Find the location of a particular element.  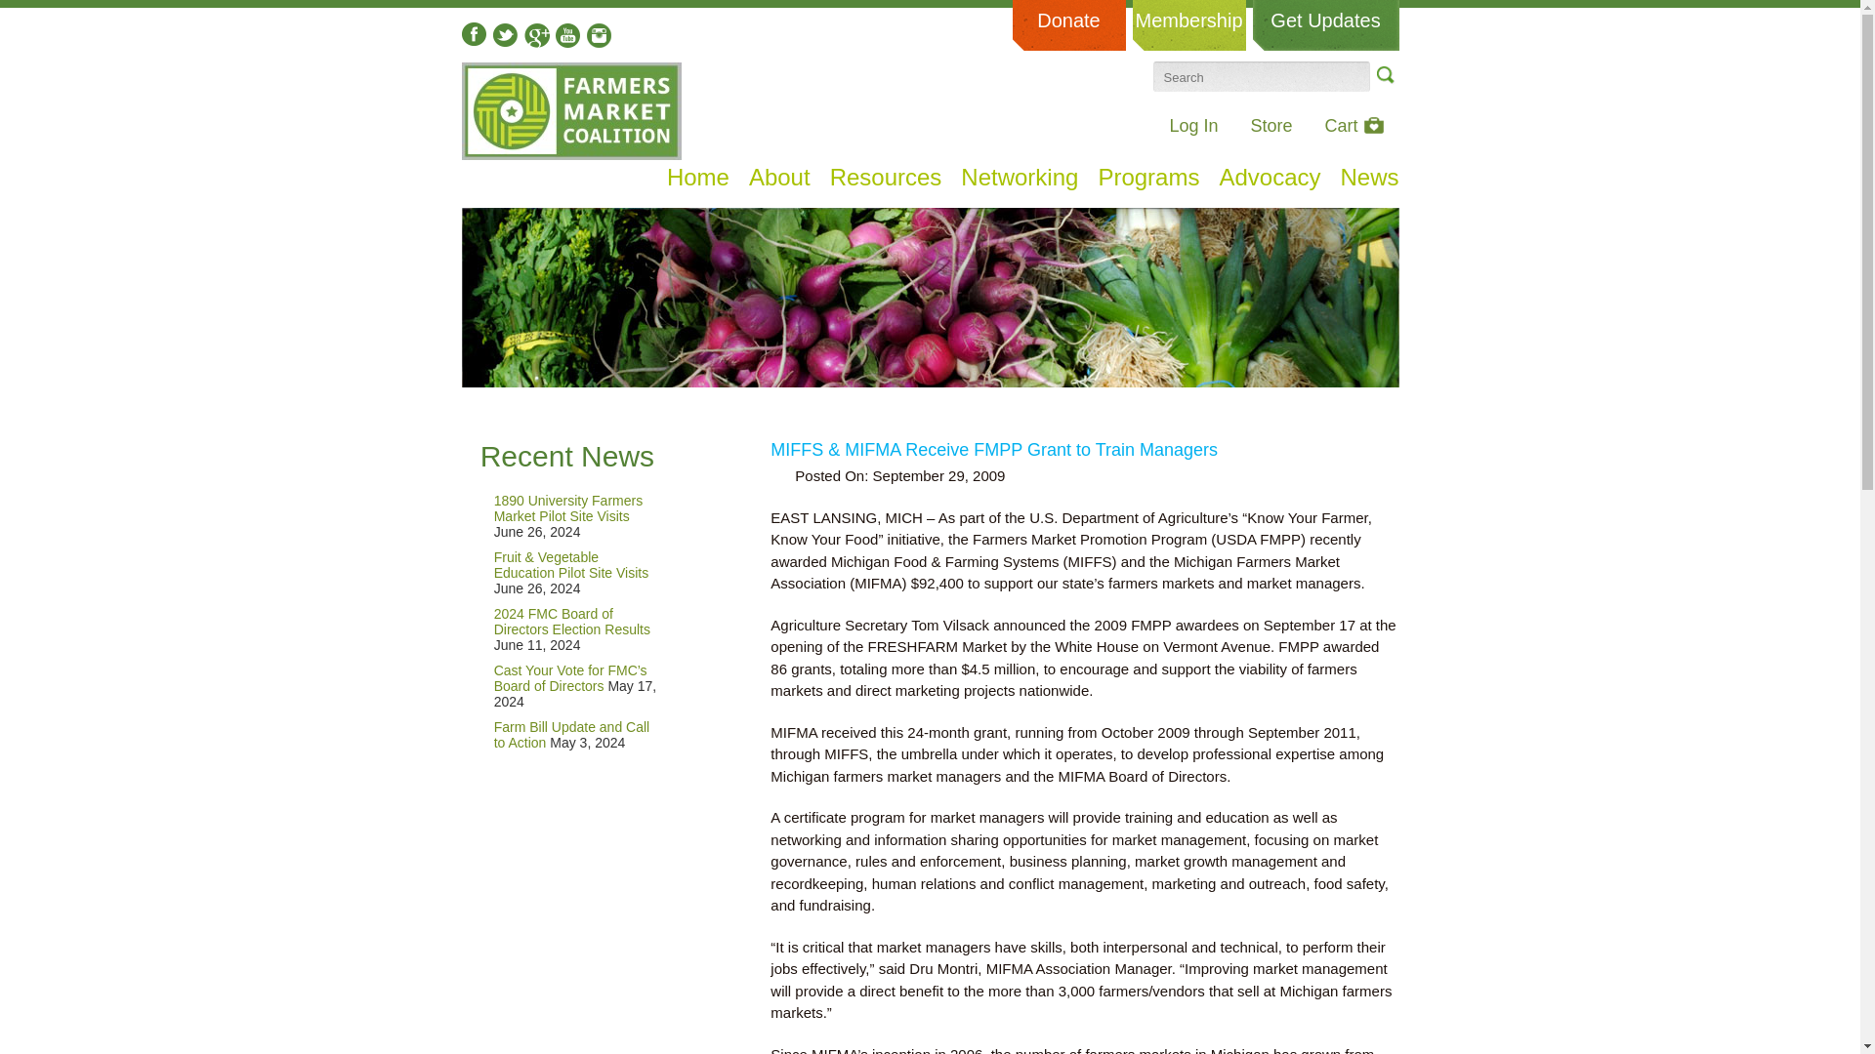

Log In is located at coordinates (1192, 125).